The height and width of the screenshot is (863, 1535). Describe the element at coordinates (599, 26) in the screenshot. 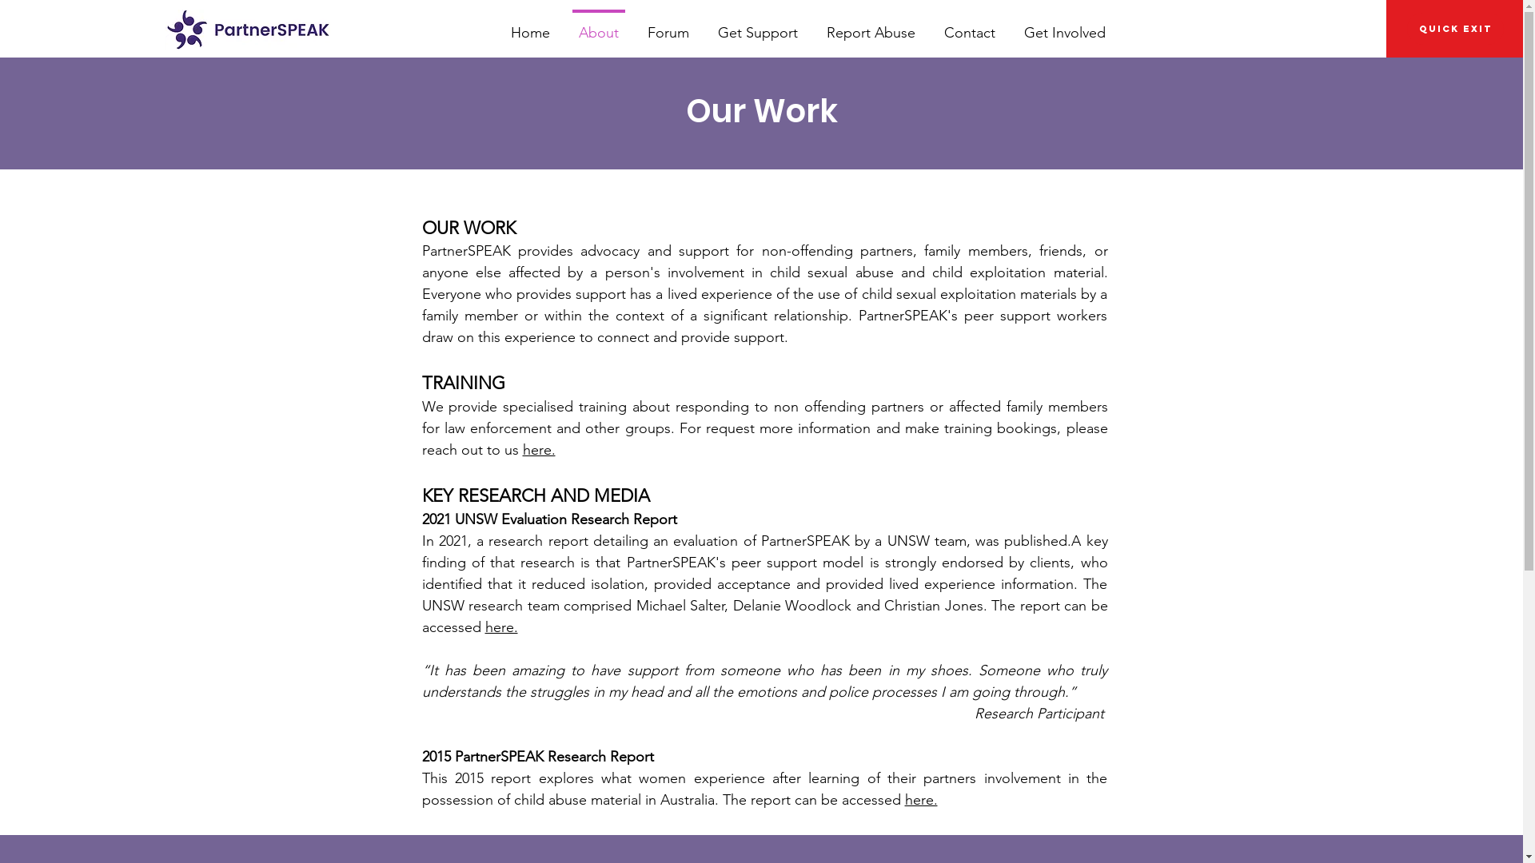

I see `About` at that location.